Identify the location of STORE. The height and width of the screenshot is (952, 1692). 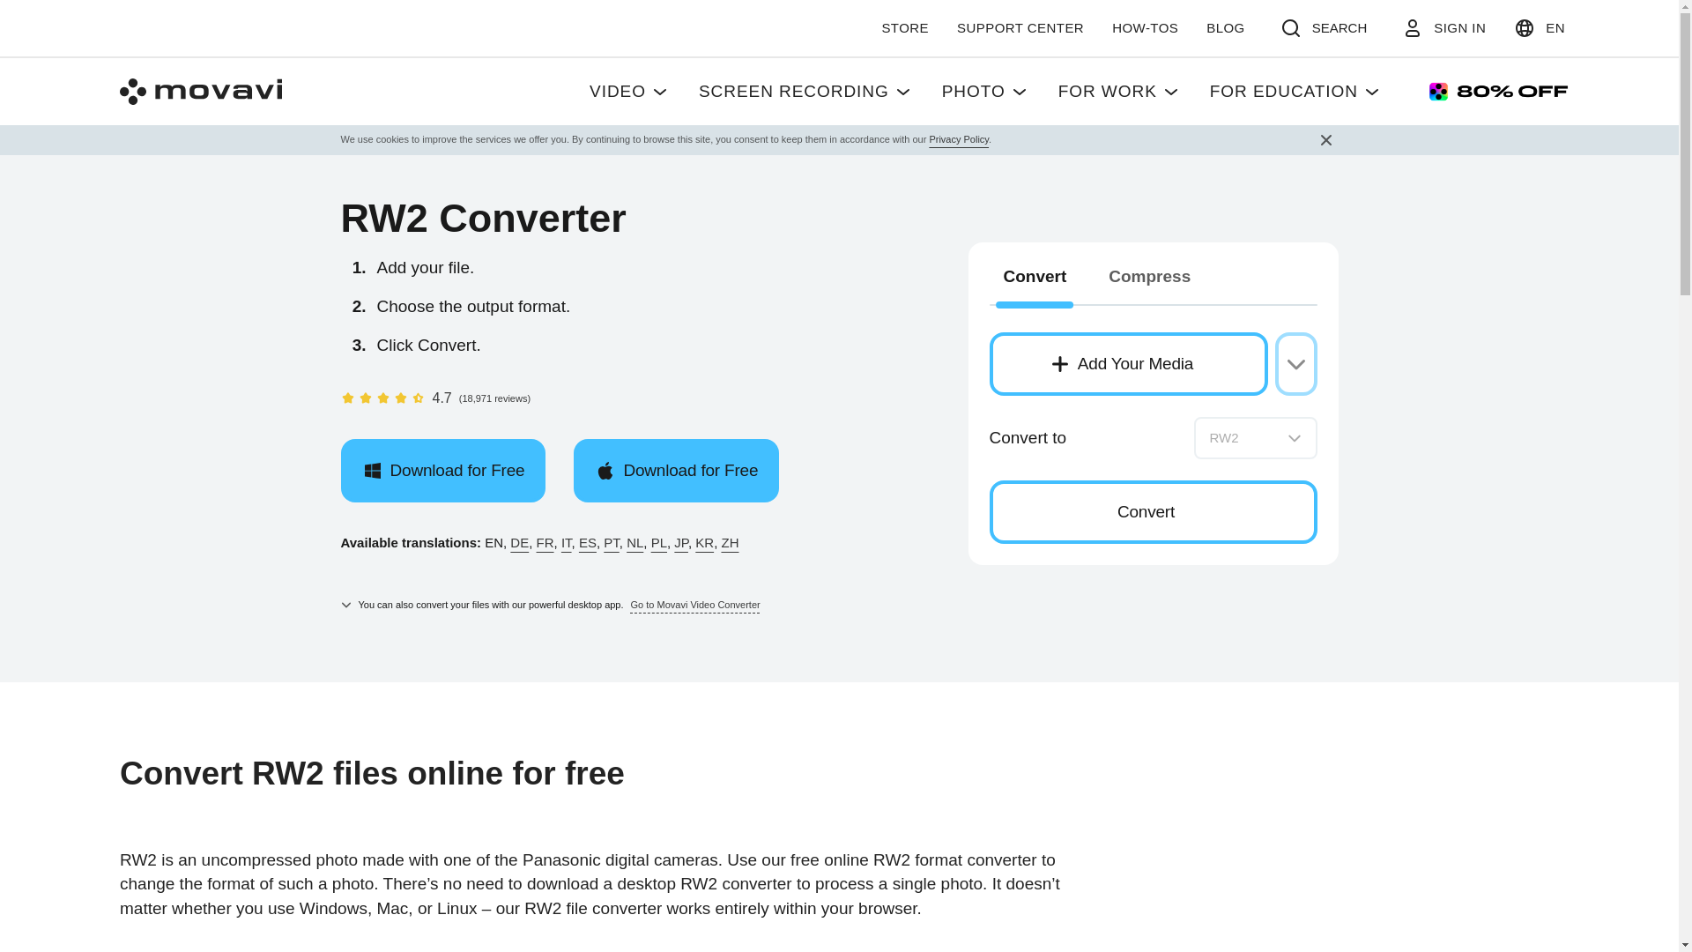
(1119, 91).